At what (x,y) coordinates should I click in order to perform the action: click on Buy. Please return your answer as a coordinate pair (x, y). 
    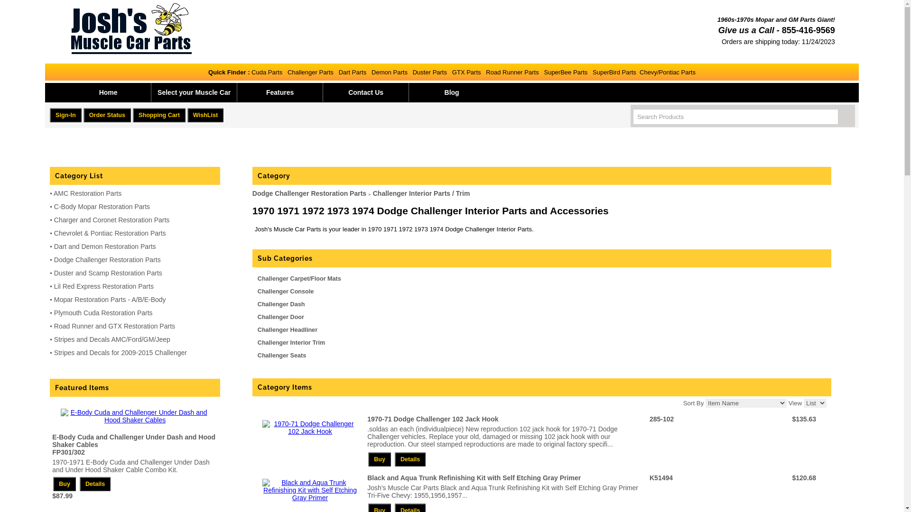
    Looking at the image, I should click on (380, 459).